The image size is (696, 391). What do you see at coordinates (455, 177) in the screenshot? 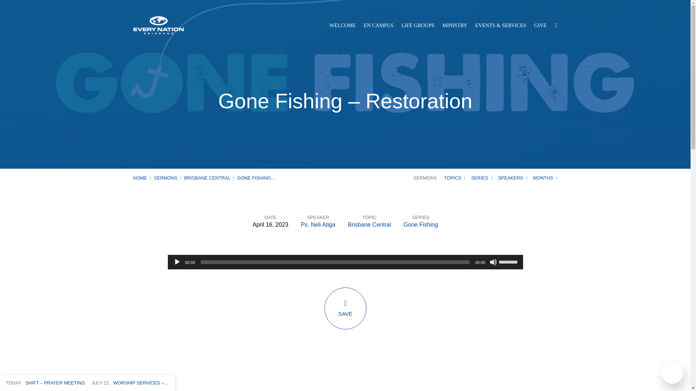
I see `TOPICS` at bounding box center [455, 177].